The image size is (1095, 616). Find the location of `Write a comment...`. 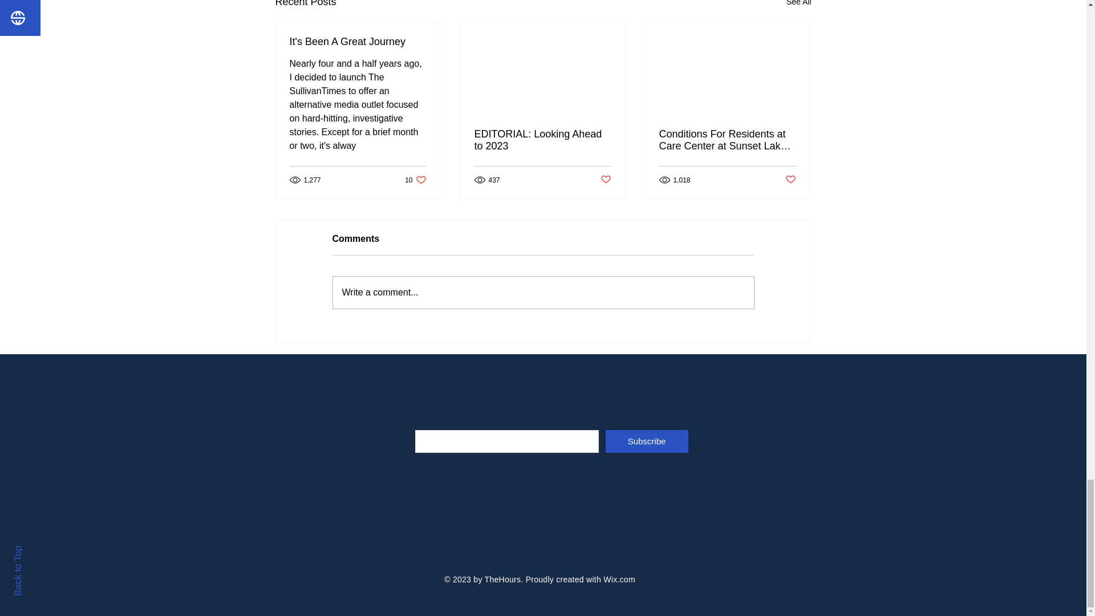

Write a comment... is located at coordinates (543, 292).